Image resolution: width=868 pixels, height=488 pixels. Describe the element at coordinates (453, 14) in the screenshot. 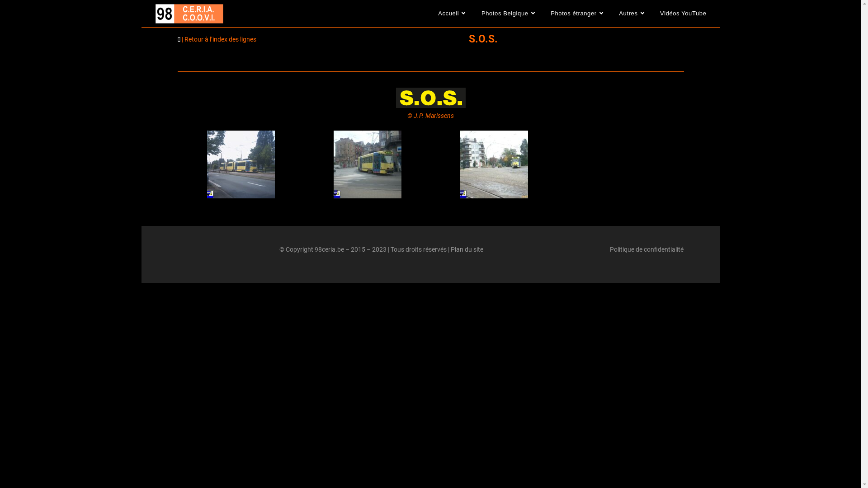

I see `Accueil` at that location.